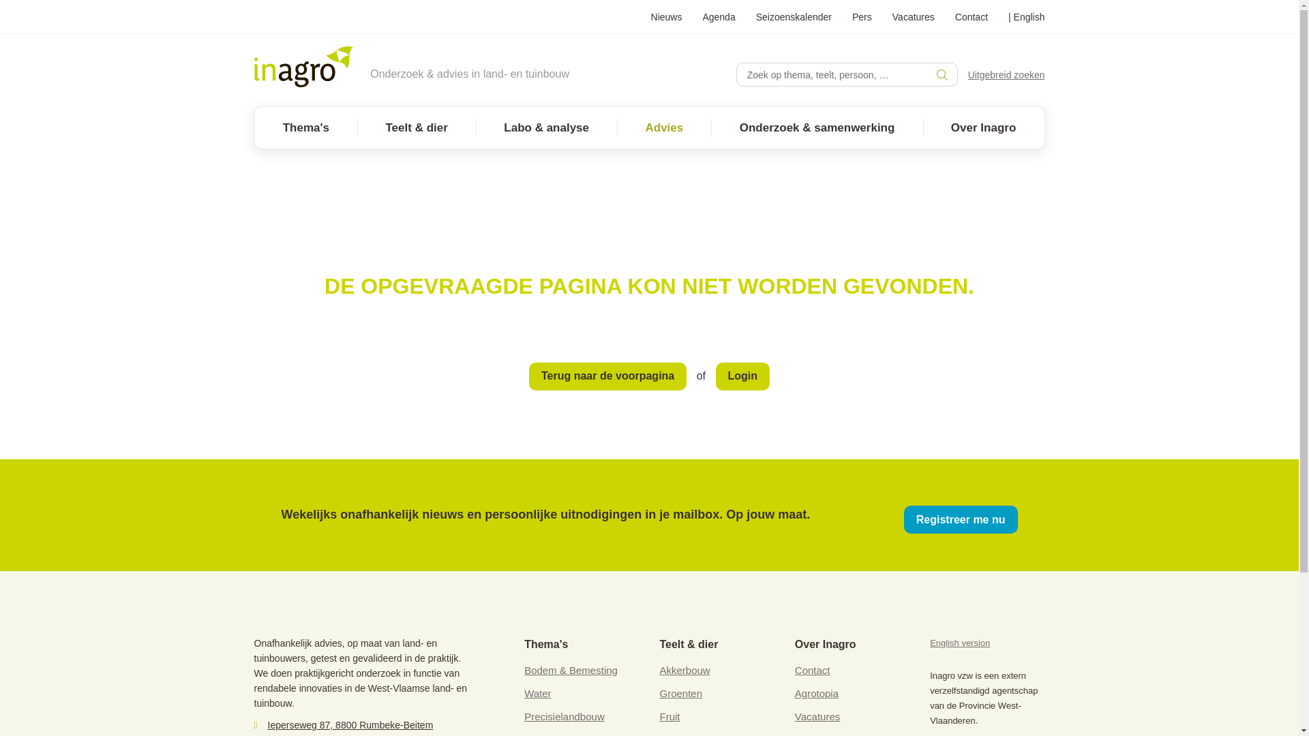 The image size is (1309, 736). I want to click on Home, so click(303, 67).